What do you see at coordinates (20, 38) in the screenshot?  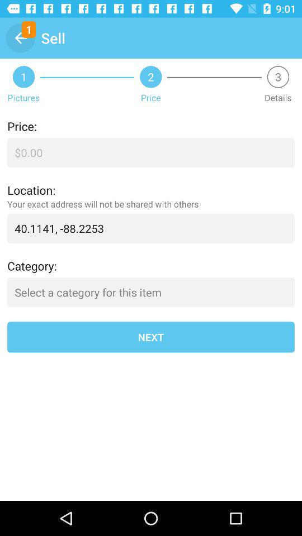 I see `choose icon above 1` at bounding box center [20, 38].